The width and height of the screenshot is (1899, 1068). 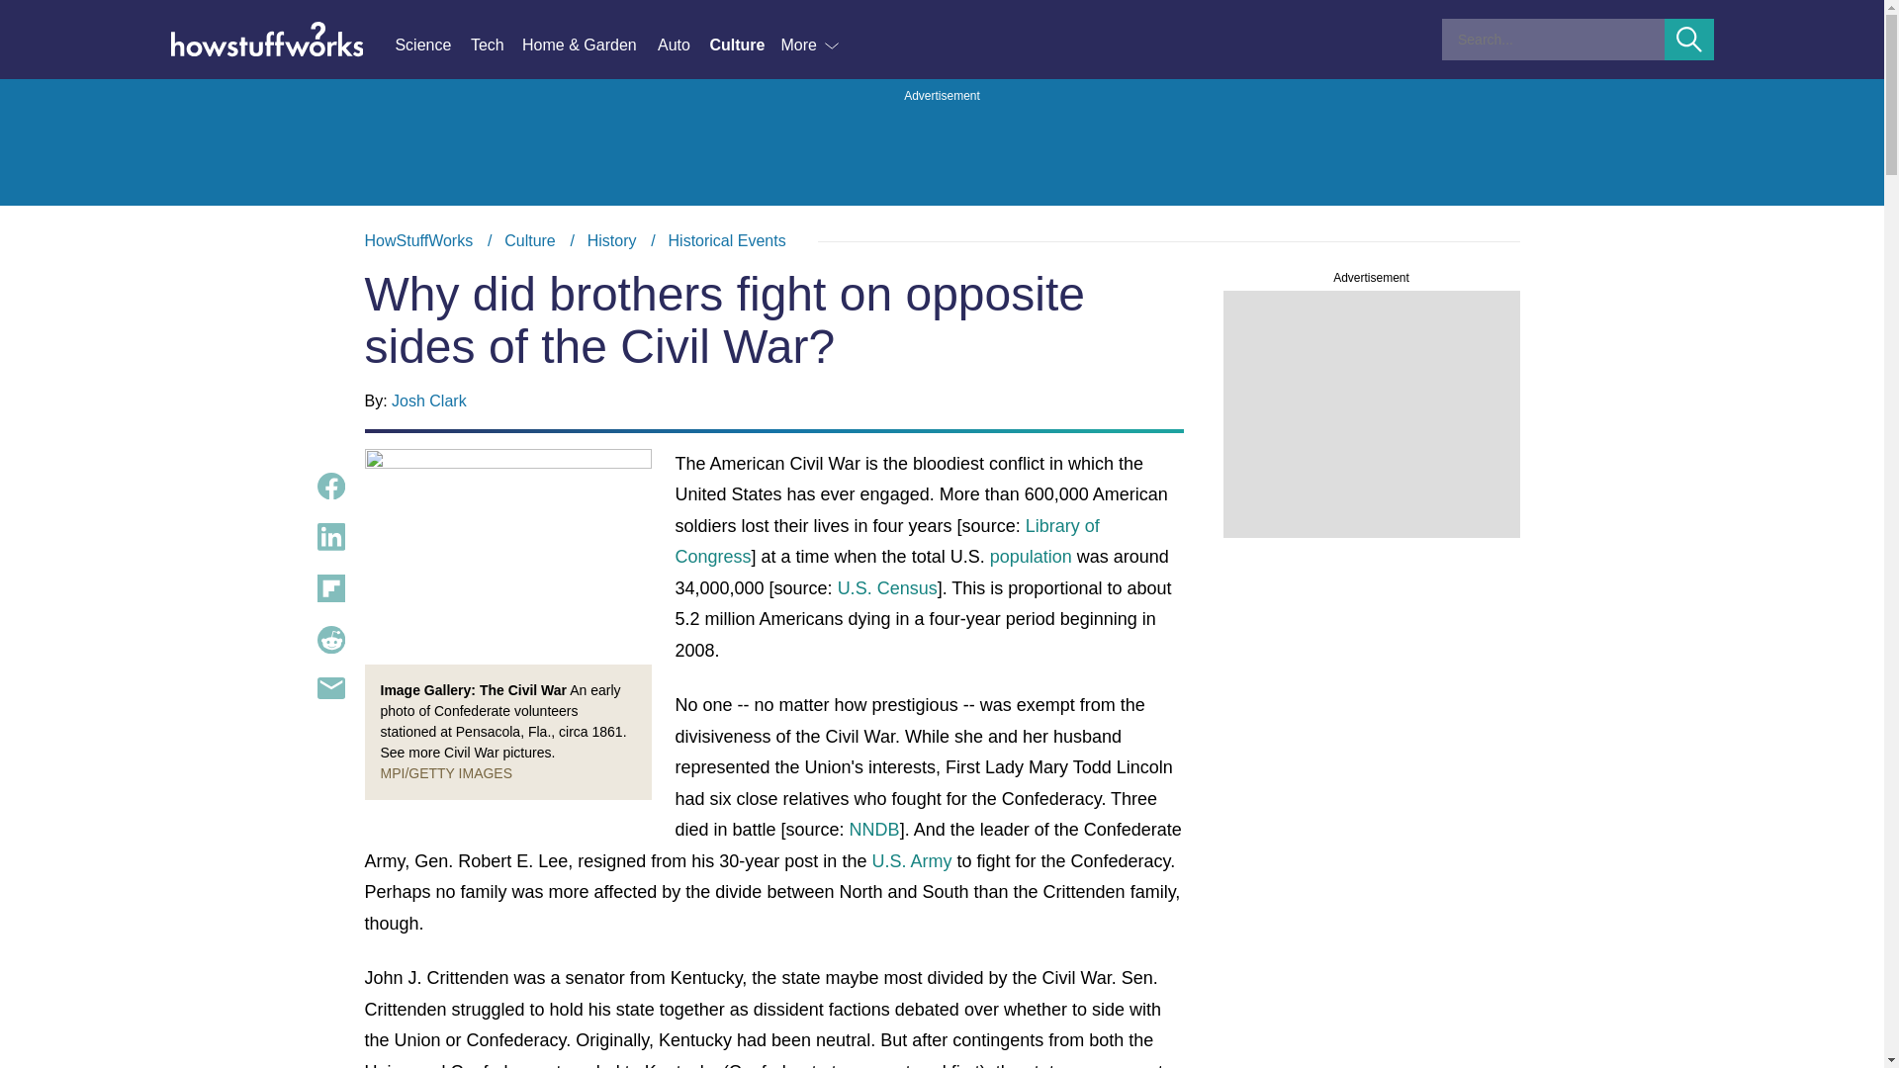 I want to click on History, so click(x=429, y=400).